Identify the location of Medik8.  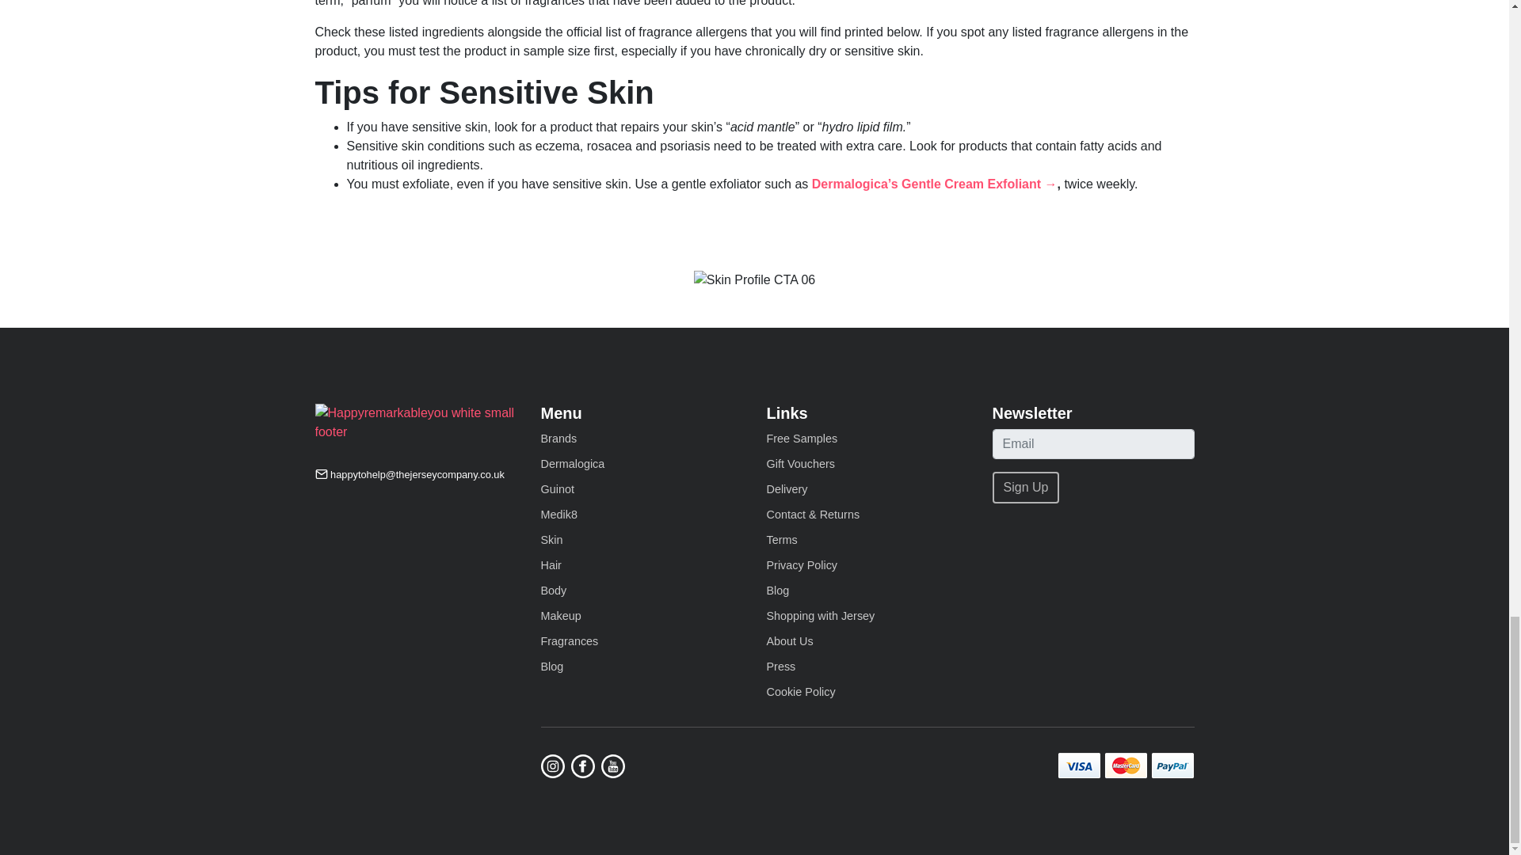
(558, 514).